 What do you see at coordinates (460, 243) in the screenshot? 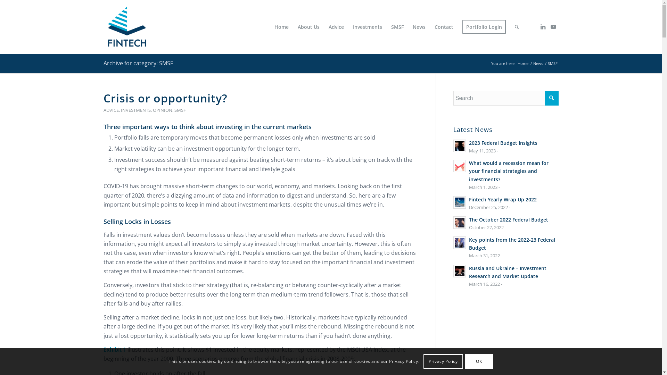
I see `Read: Key points from the 2022-23 Federal Budget` at bounding box center [460, 243].